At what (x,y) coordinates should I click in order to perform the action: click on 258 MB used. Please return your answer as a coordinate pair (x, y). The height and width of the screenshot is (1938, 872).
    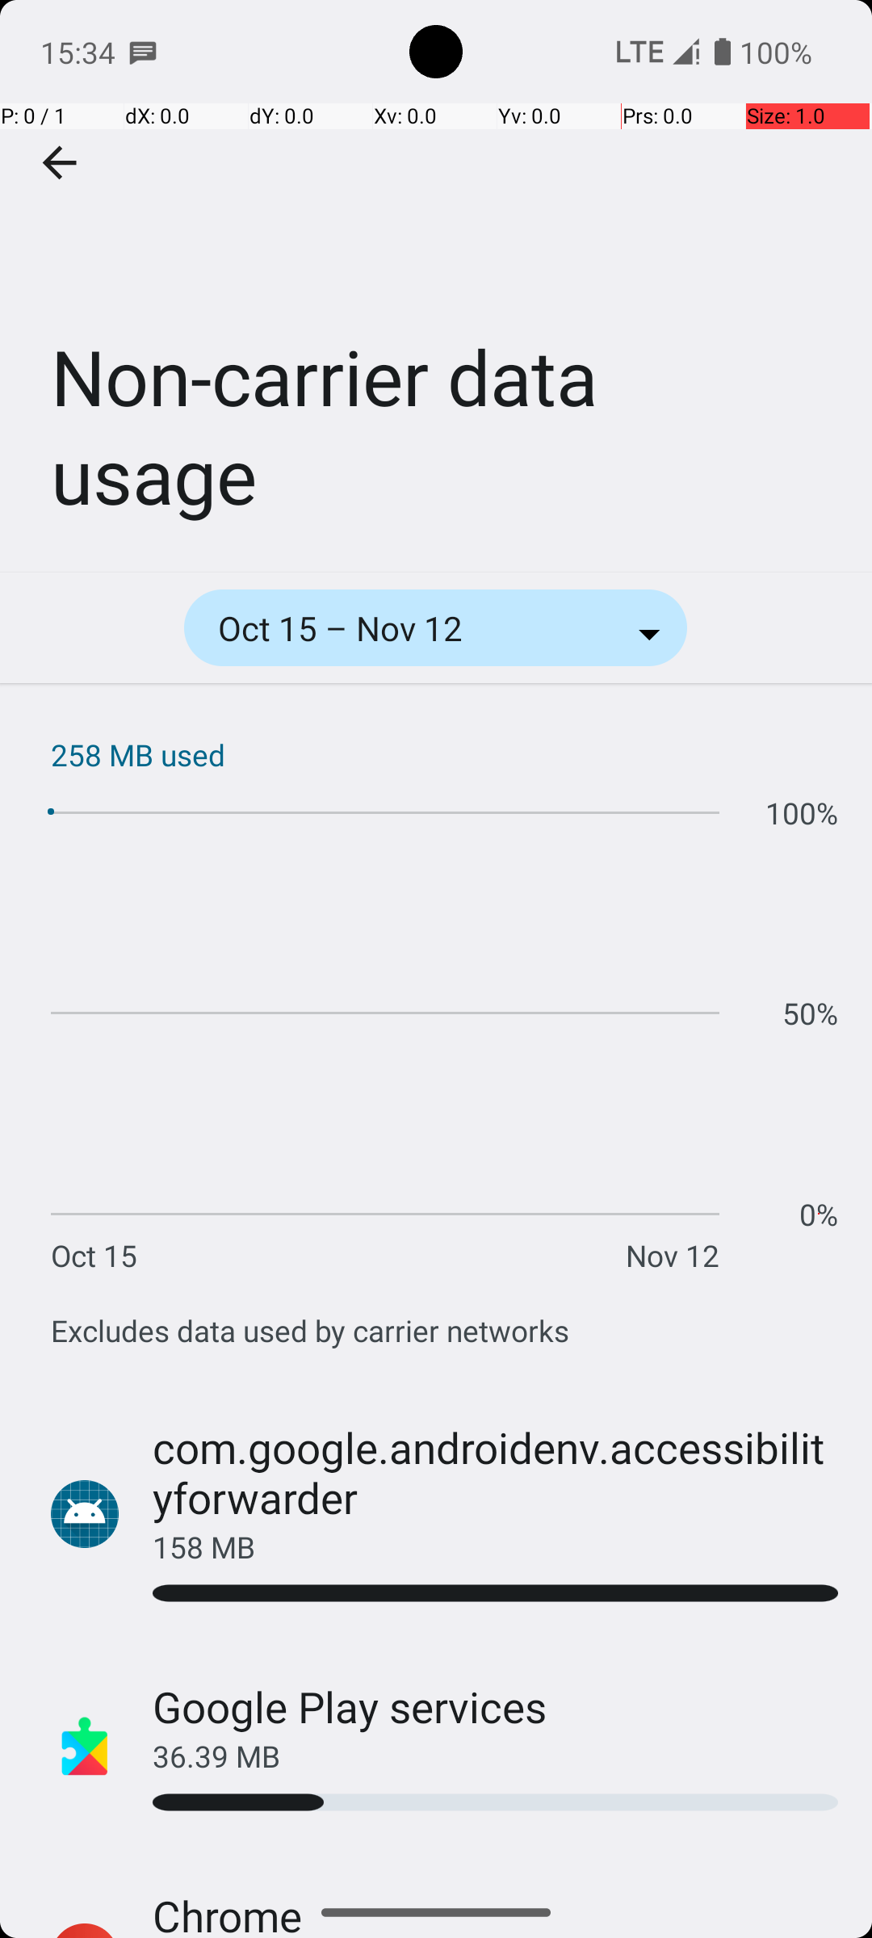
    Looking at the image, I should click on (444, 754).